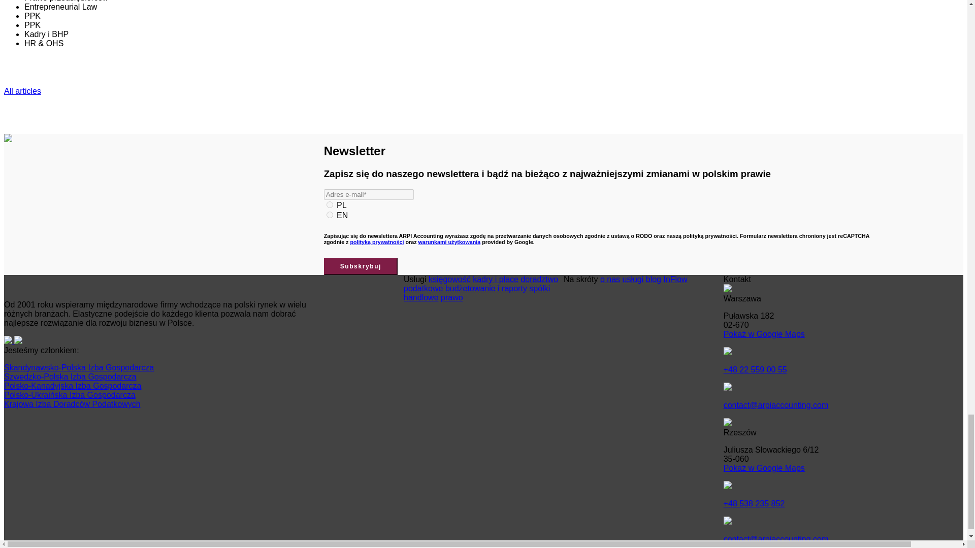  I want to click on Adres e-mail, so click(369, 194).